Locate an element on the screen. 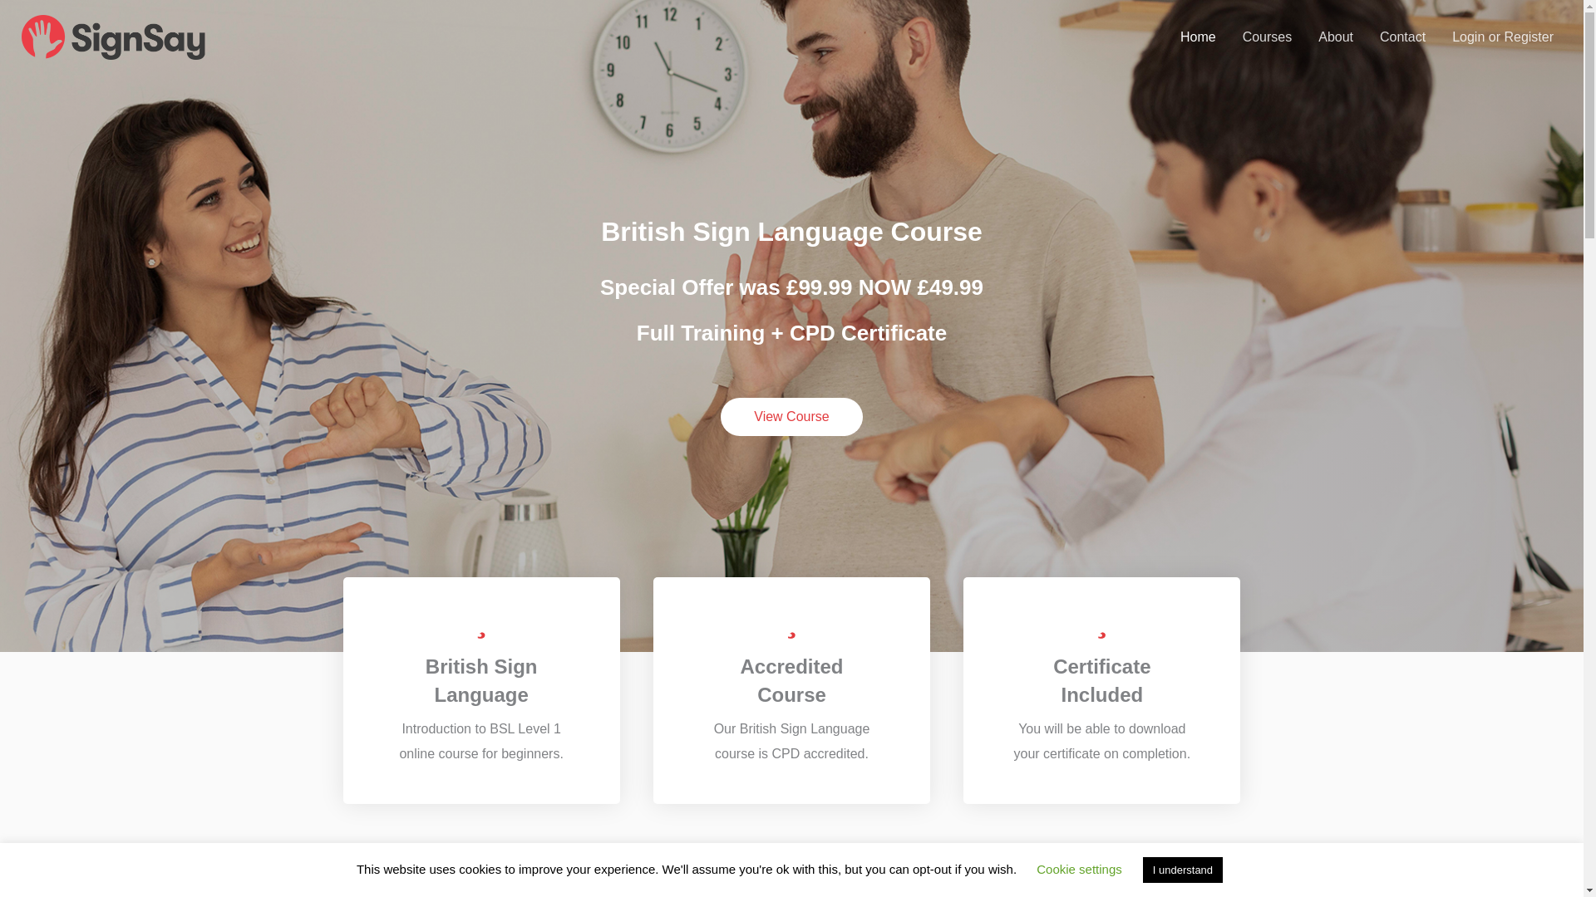 The width and height of the screenshot is (1596, 897). About is located at coordinates (1335, 37).